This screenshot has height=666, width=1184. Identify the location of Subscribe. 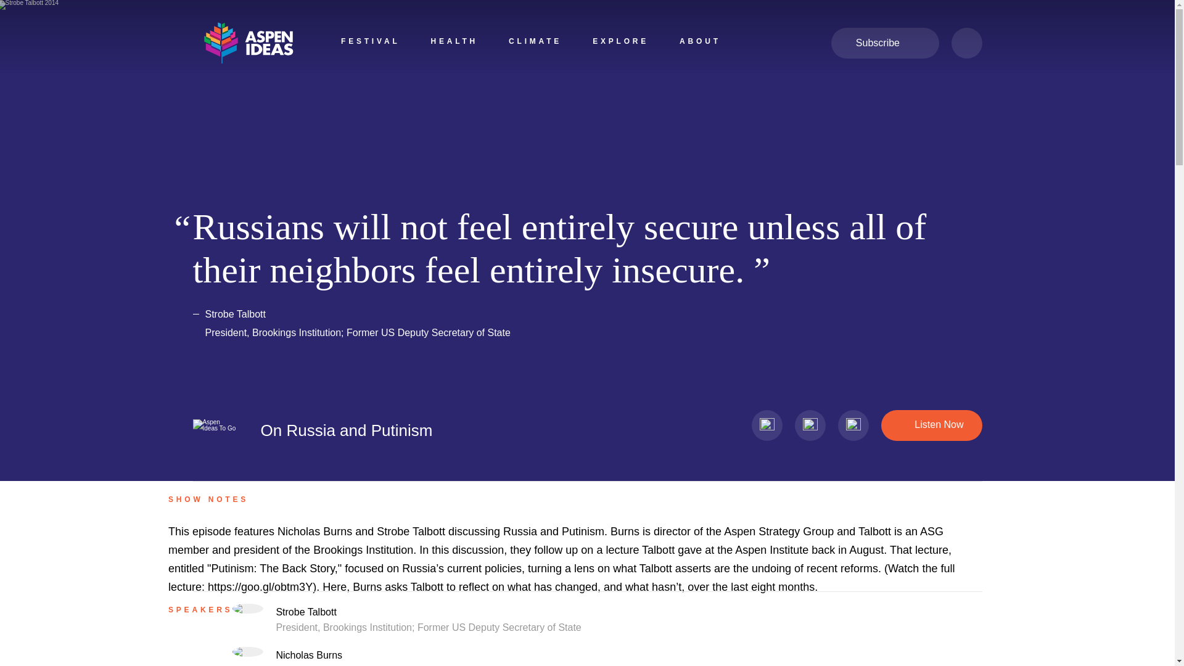
(884, 43).